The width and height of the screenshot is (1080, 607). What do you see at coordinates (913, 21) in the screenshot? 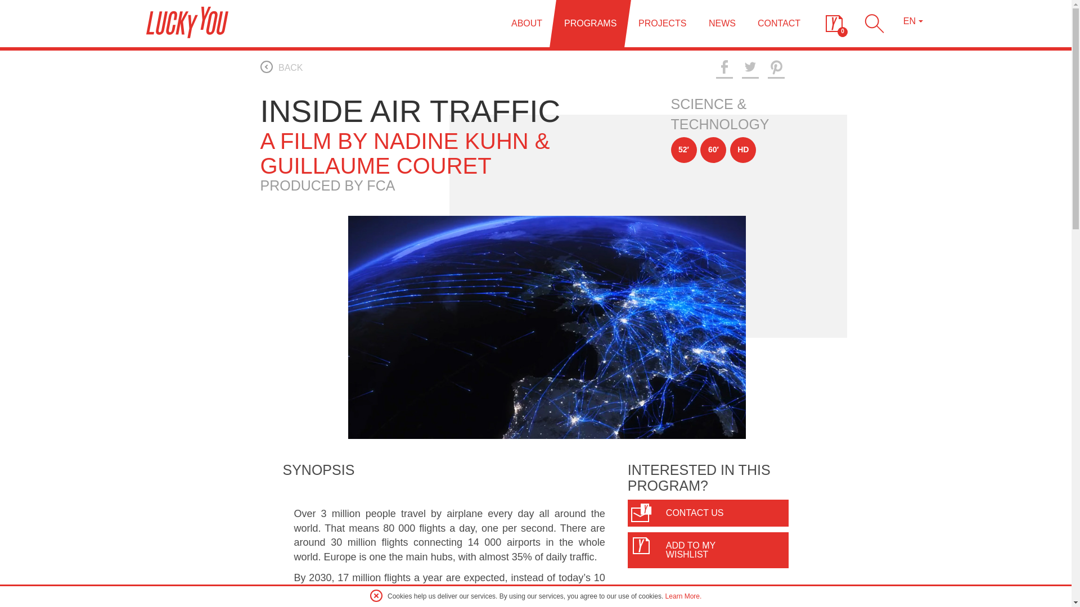
I see `EN` at bounding box center [913, 21].